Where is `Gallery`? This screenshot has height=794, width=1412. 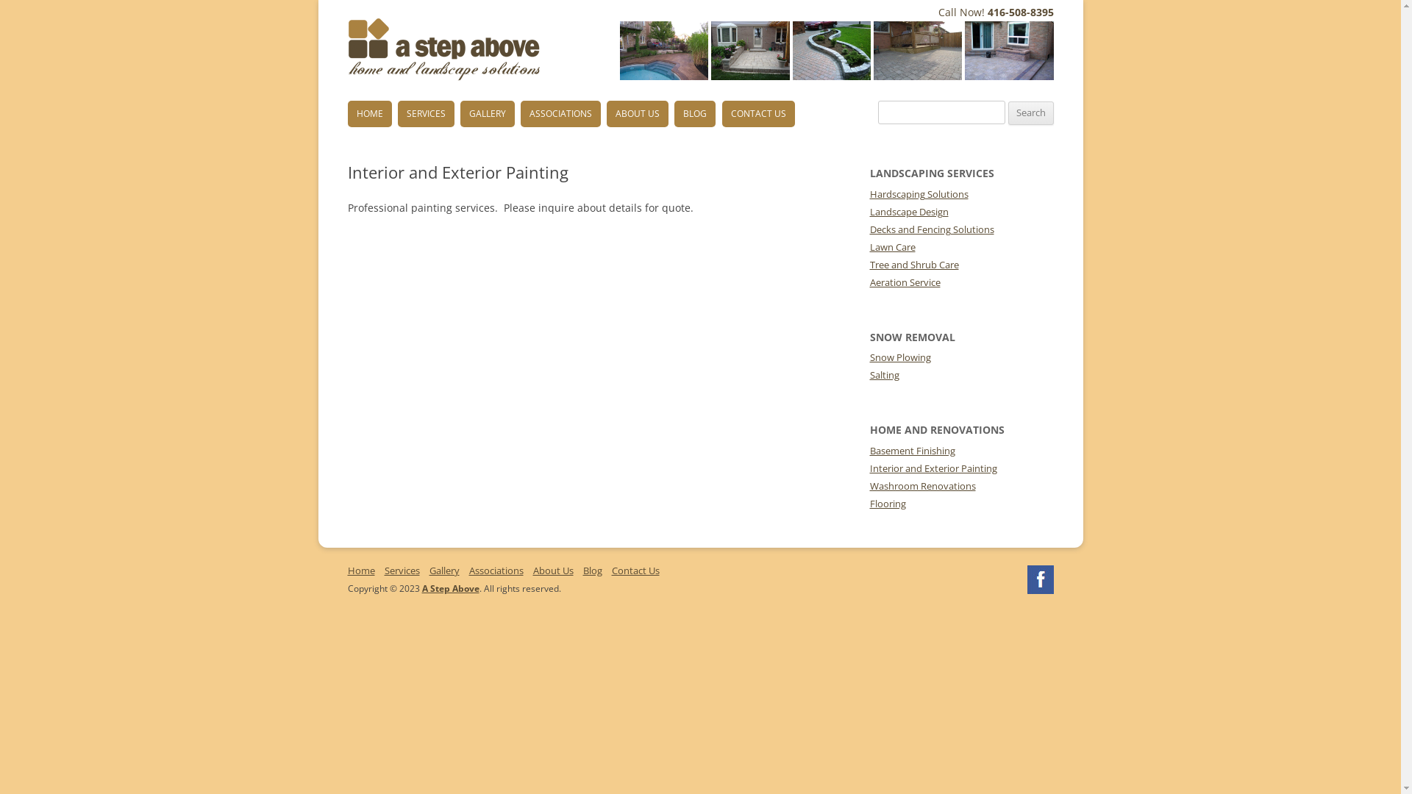
Gallery is located at coordinates (444, 571).